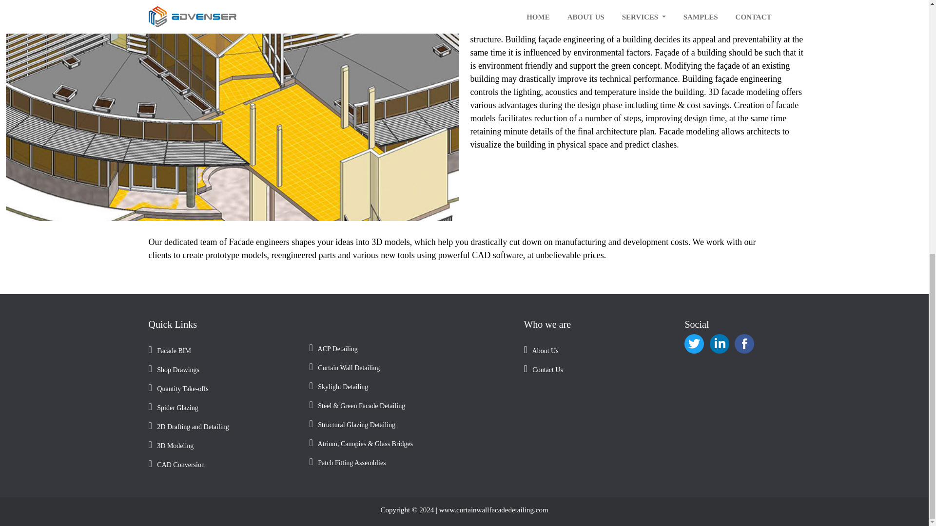 This screenshot has height=526, width=936. Describe the element at coordinates (222, 445) in the screenshot. I see `   3D Modeling` at that location.